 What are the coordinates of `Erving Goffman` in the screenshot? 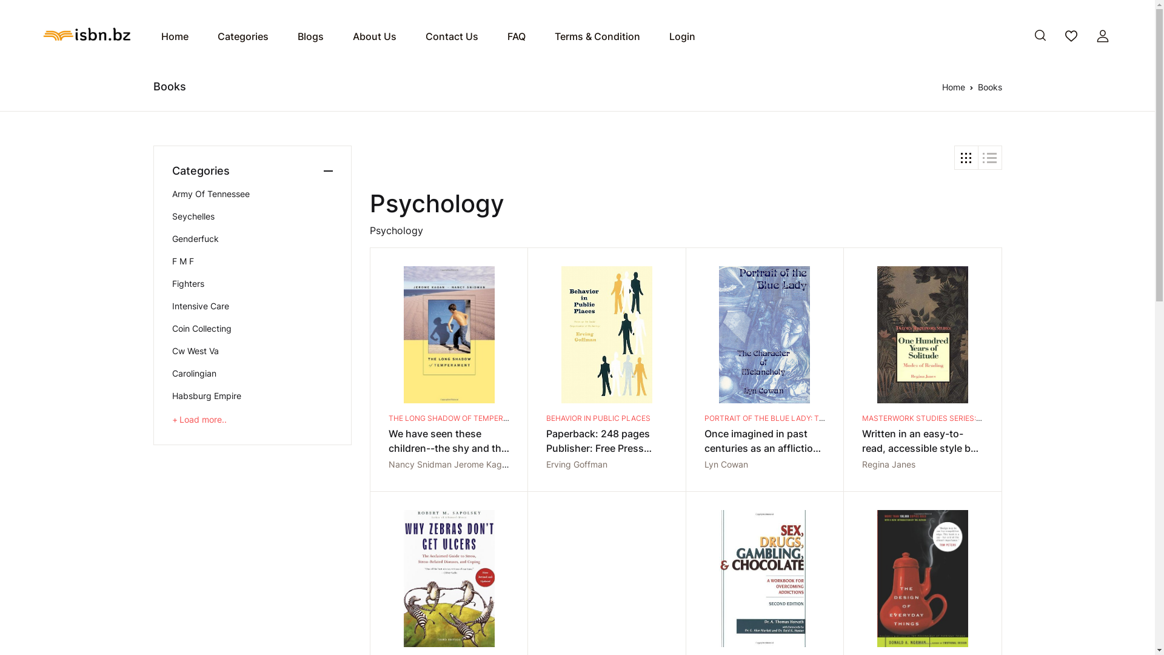 It's located at (577, 465).